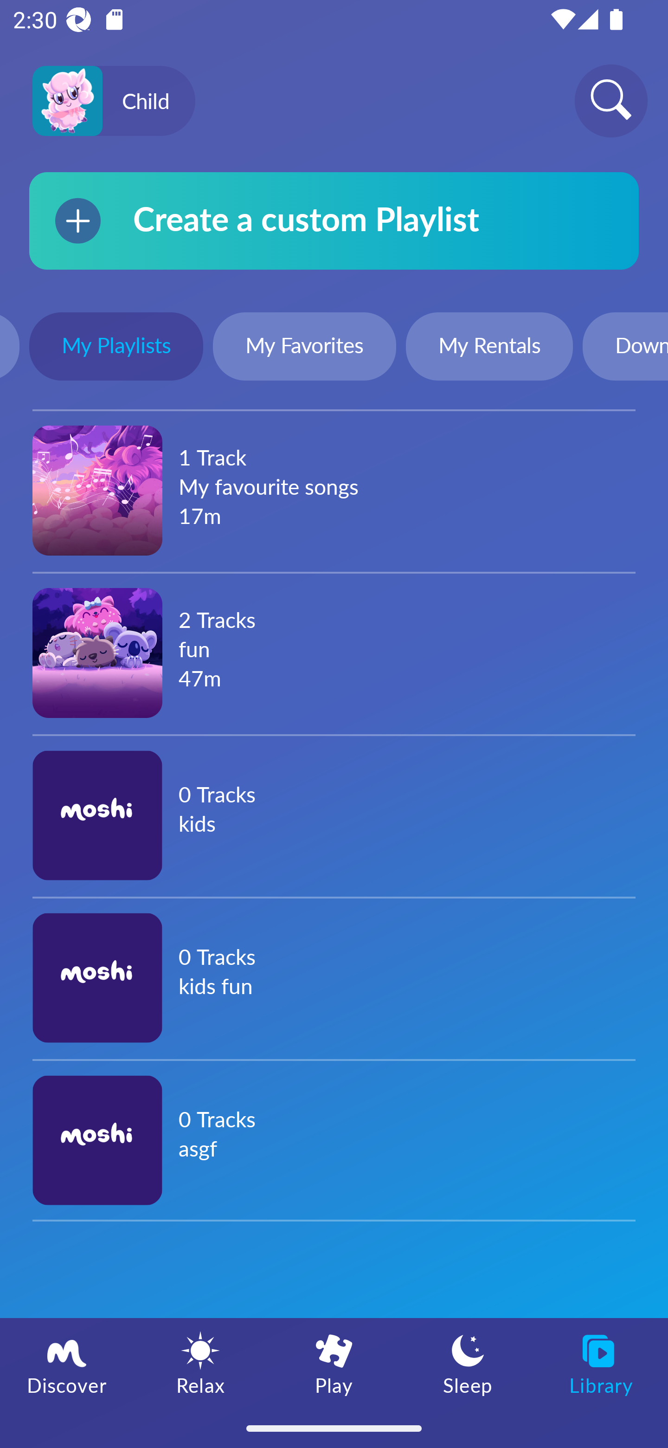  What do you see at coordinates (116, 348) in the screenshot?
I see `My Playlists` at bounding box center [116, 348].